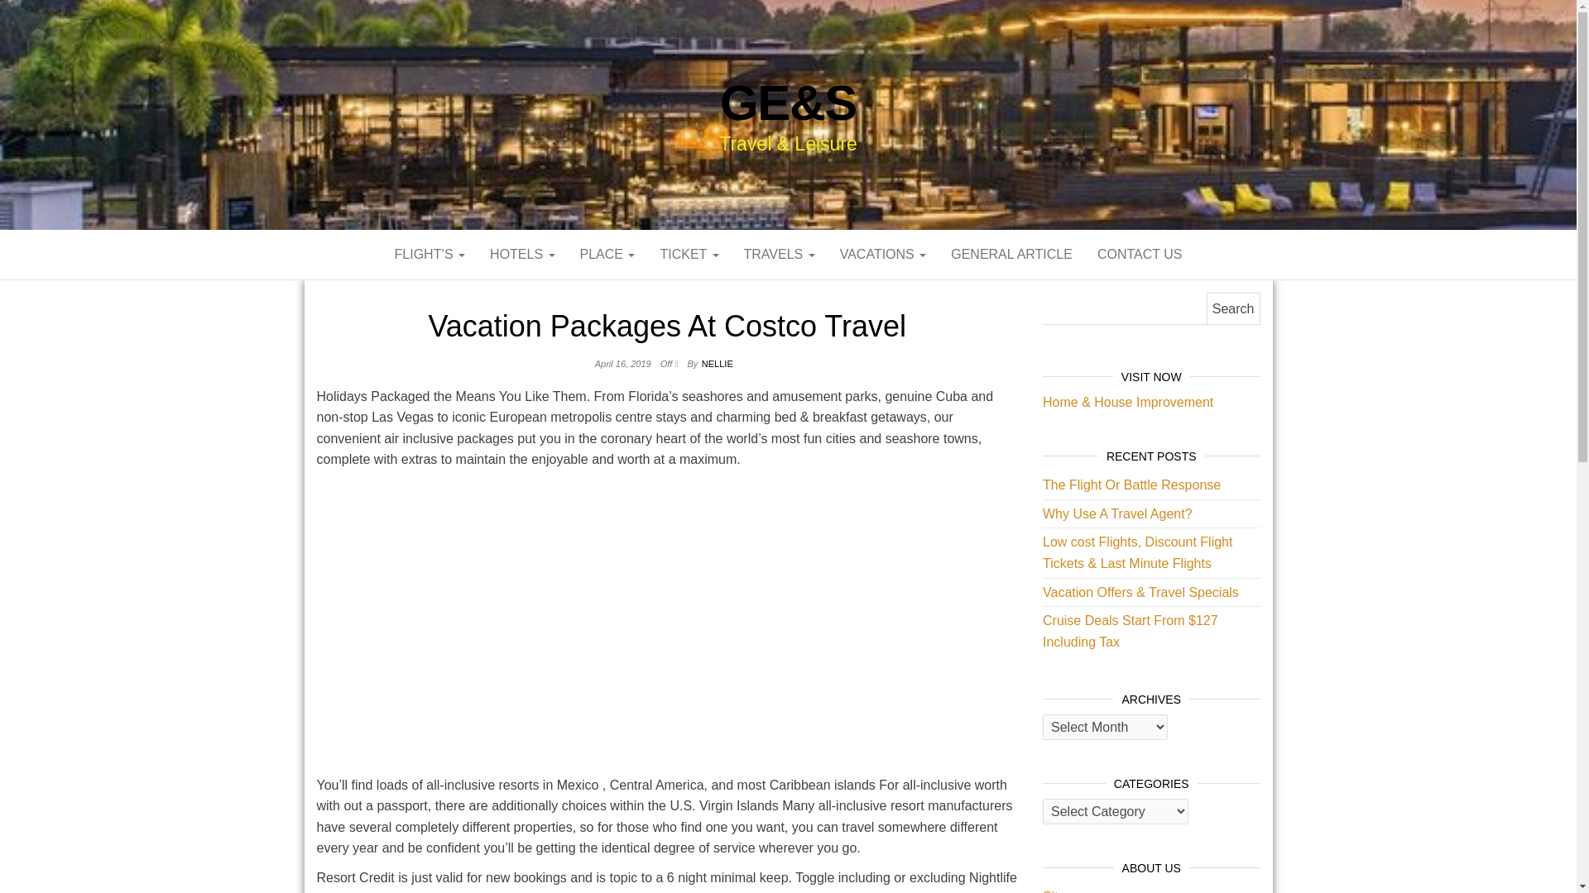 The height and width of the screenshot is (893, 1589). Describe the element at coordinates (430, 255) in the screenshot. I see `Flight's` at that location.